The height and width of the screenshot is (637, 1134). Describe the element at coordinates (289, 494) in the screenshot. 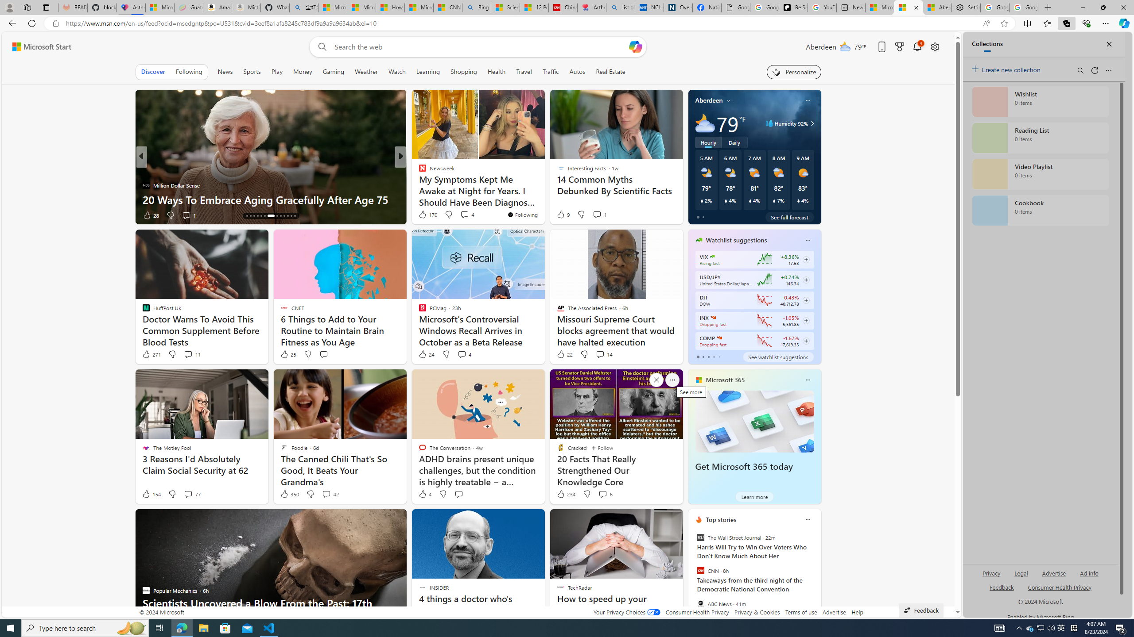

I see `350 Like` at that location.